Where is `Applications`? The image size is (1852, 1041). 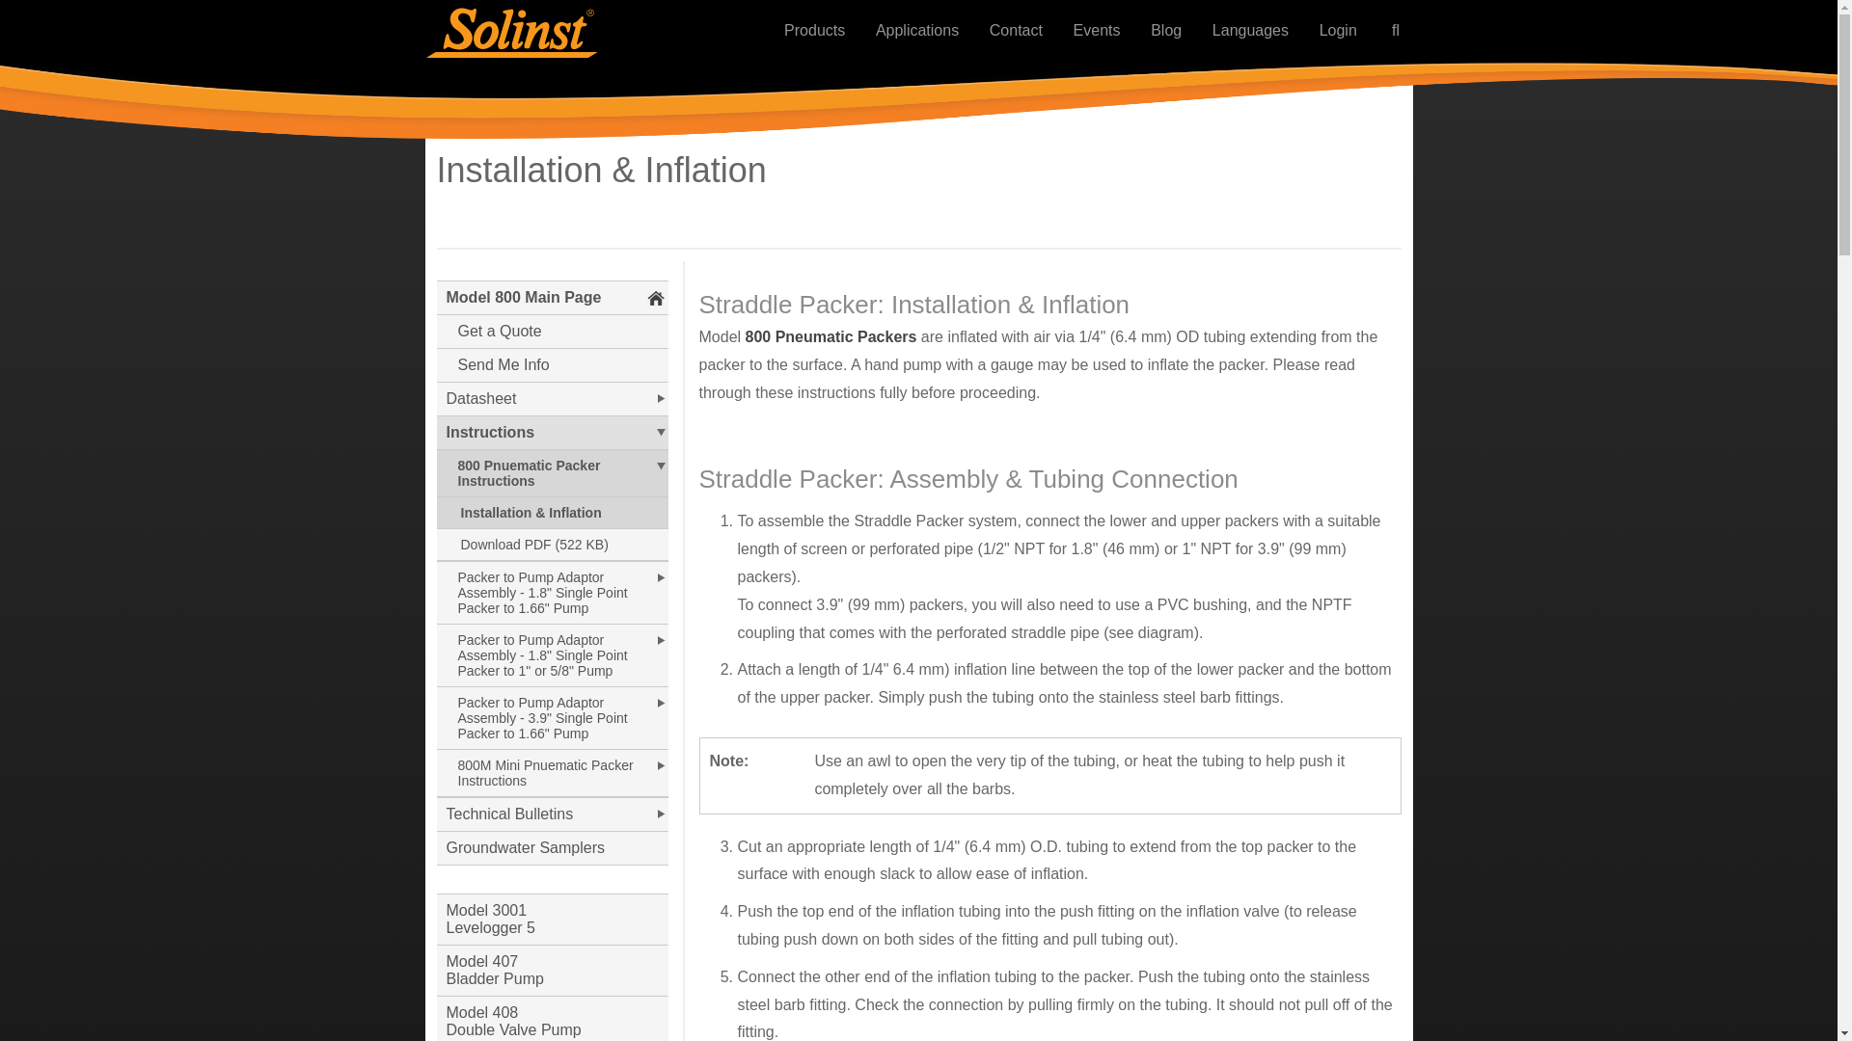 Applications is located at coordinates (916, 31).